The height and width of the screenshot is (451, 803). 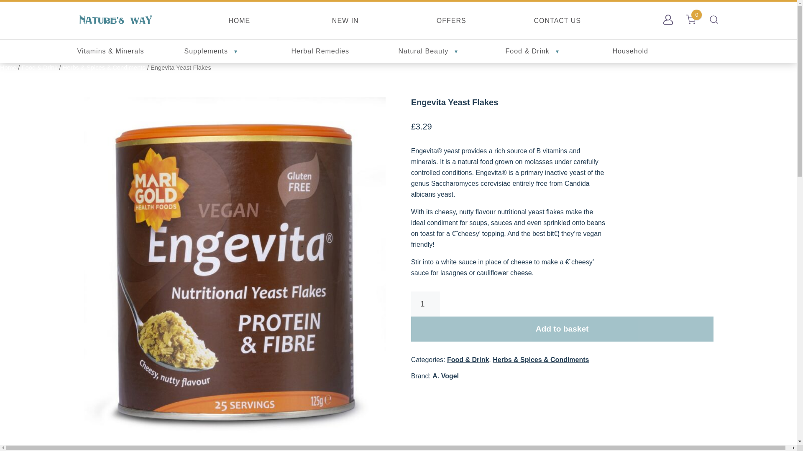 What do you see at coordinates (345, 21) in the screenshot?
I see `NEW IN` at bounding box center [345, 21].